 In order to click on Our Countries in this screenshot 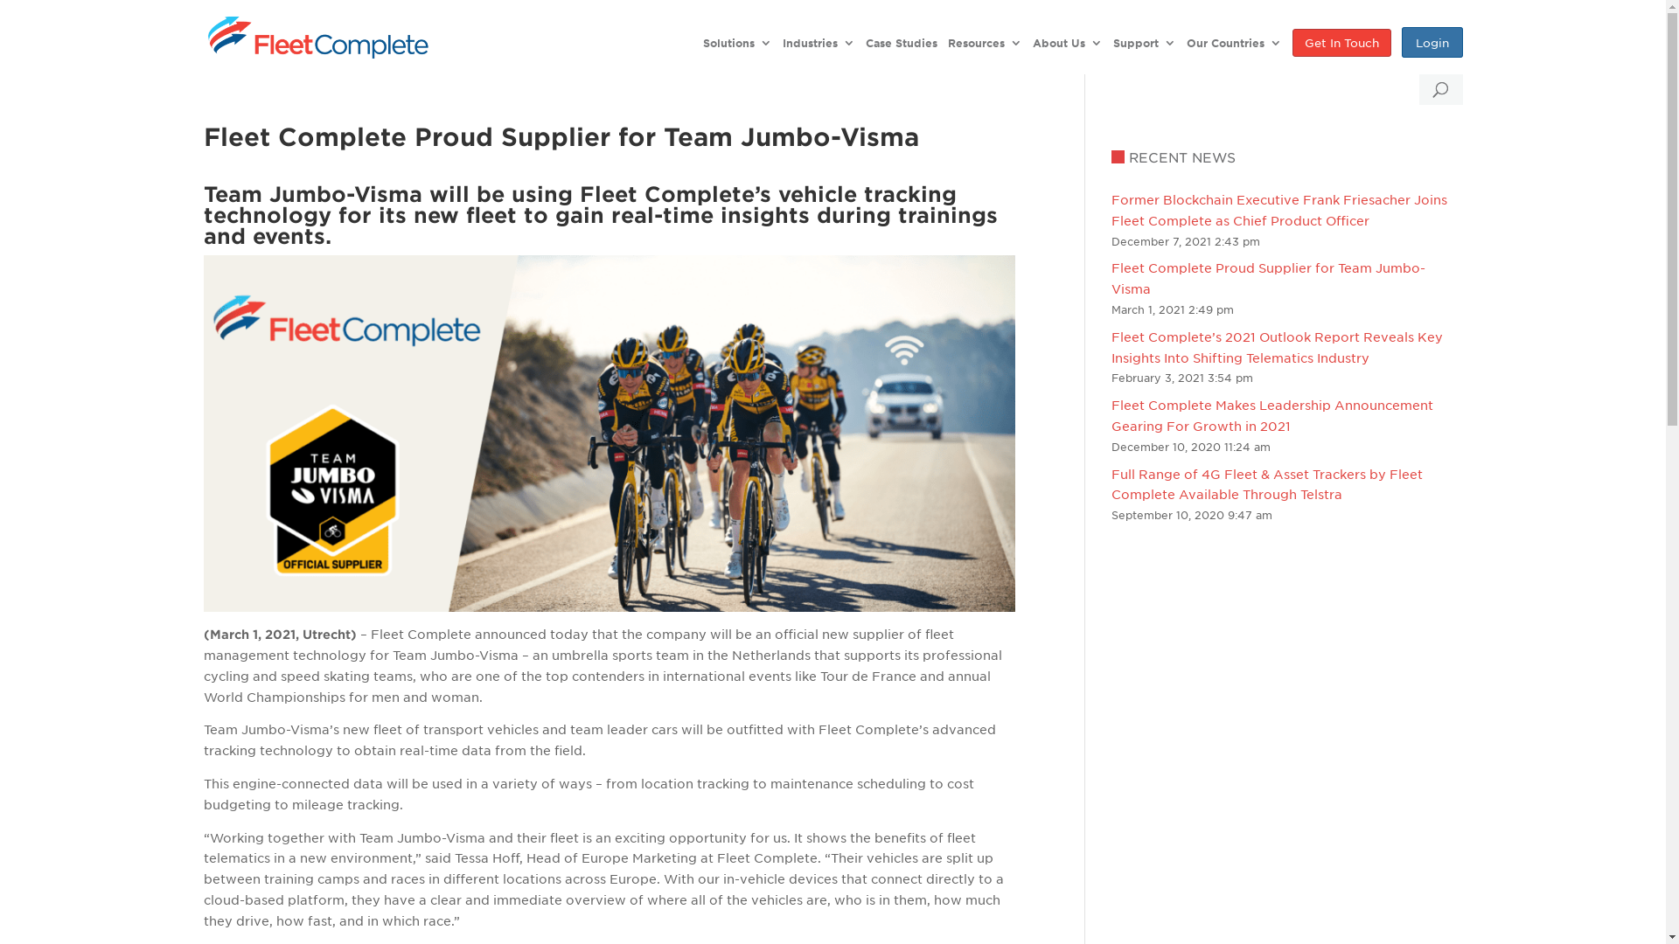, I will do `click(1233, 47)`.